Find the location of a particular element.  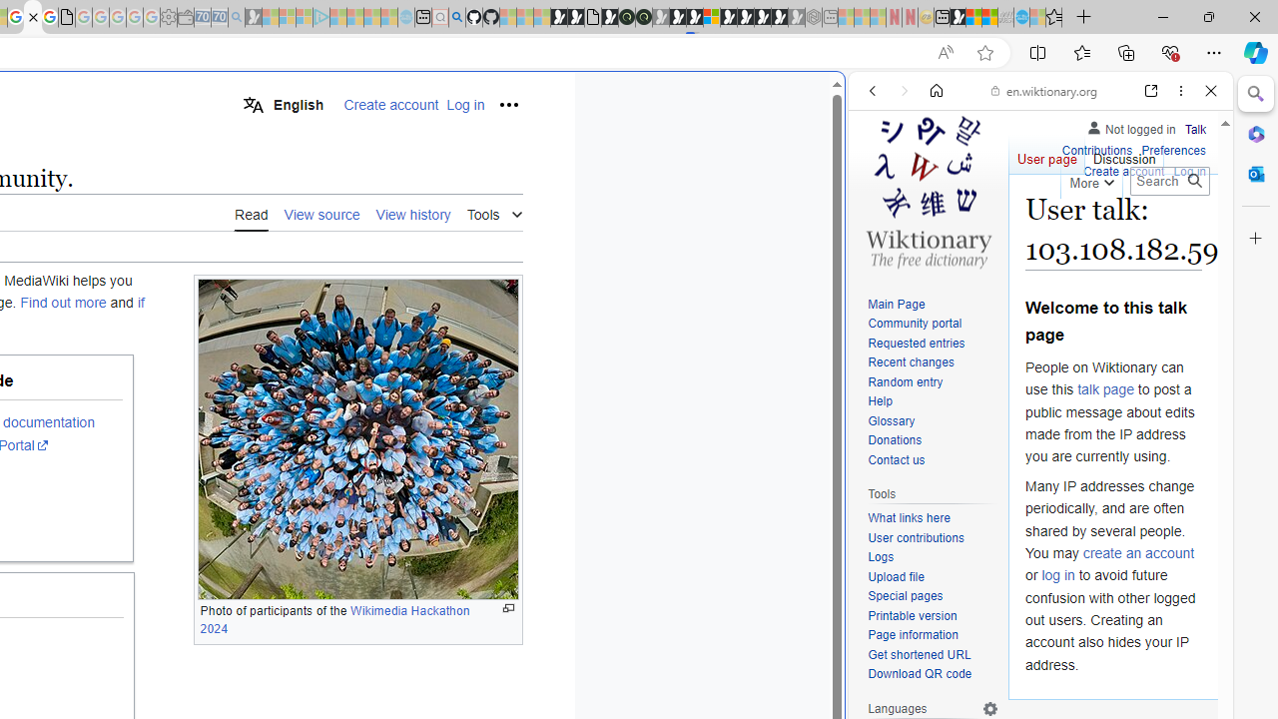

Visit the main page is located at coordinates (928, 190).